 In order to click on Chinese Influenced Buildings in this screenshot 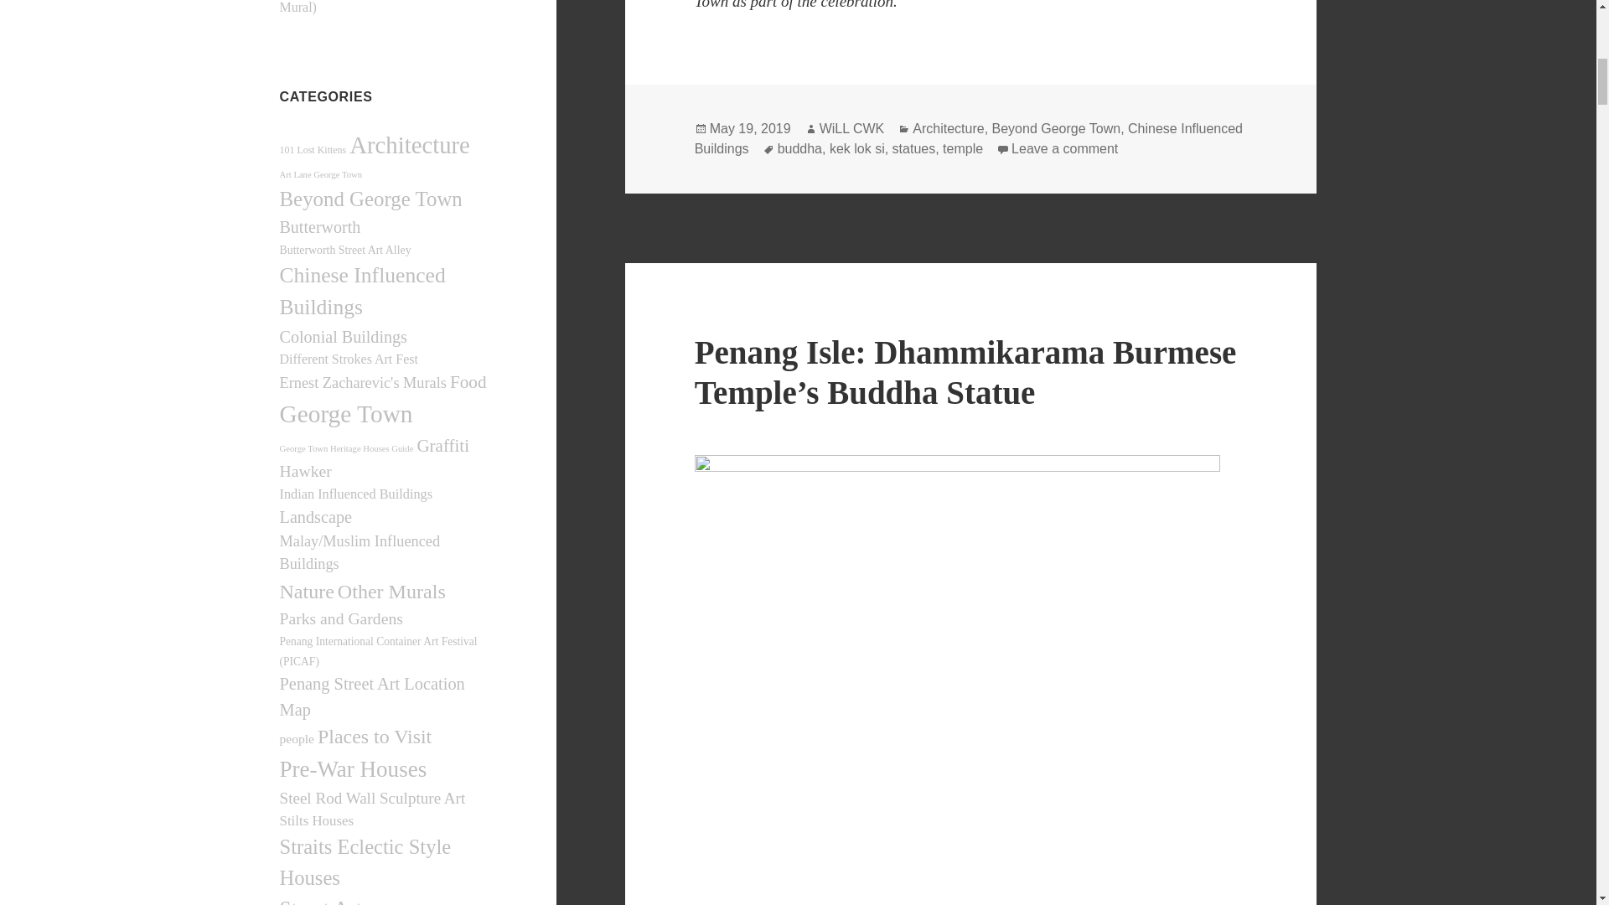, I will do `click(362, 292)`.